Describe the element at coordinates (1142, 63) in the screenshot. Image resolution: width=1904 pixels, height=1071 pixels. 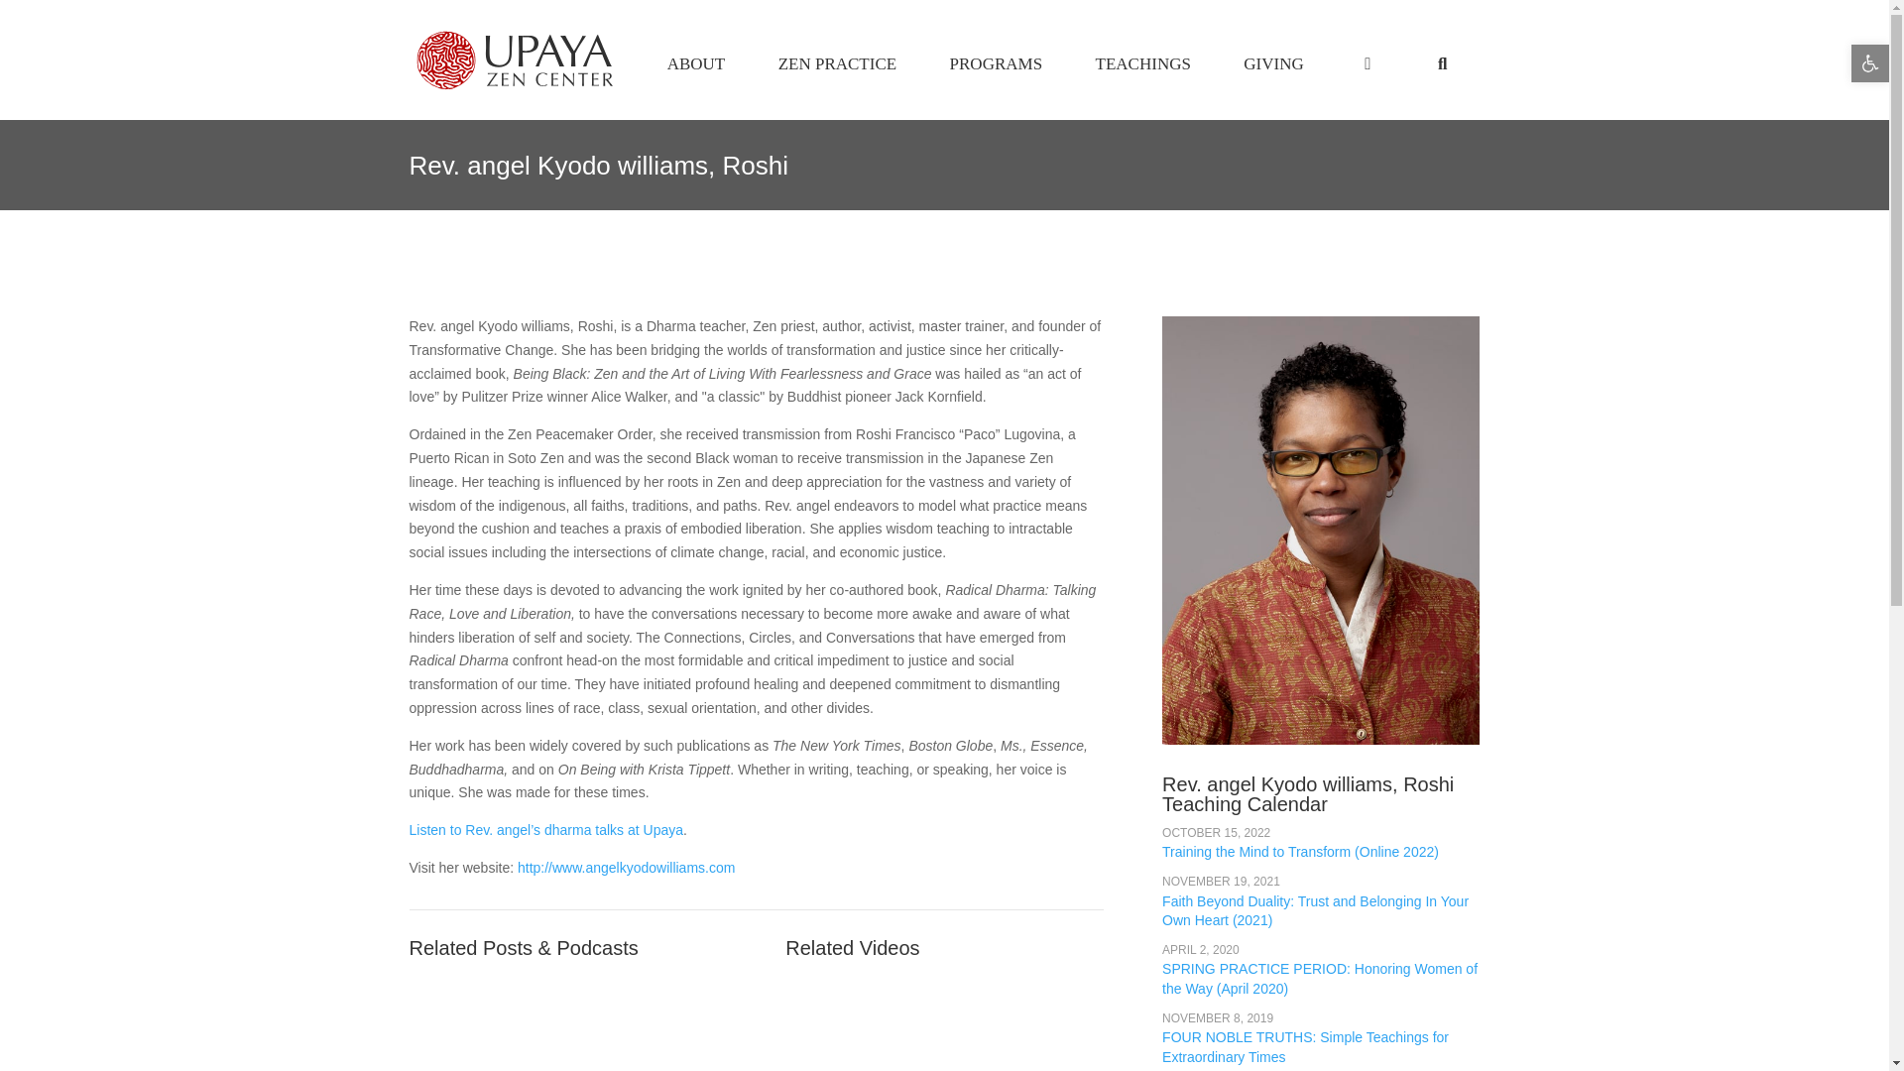
I see `GIVING` at that location.